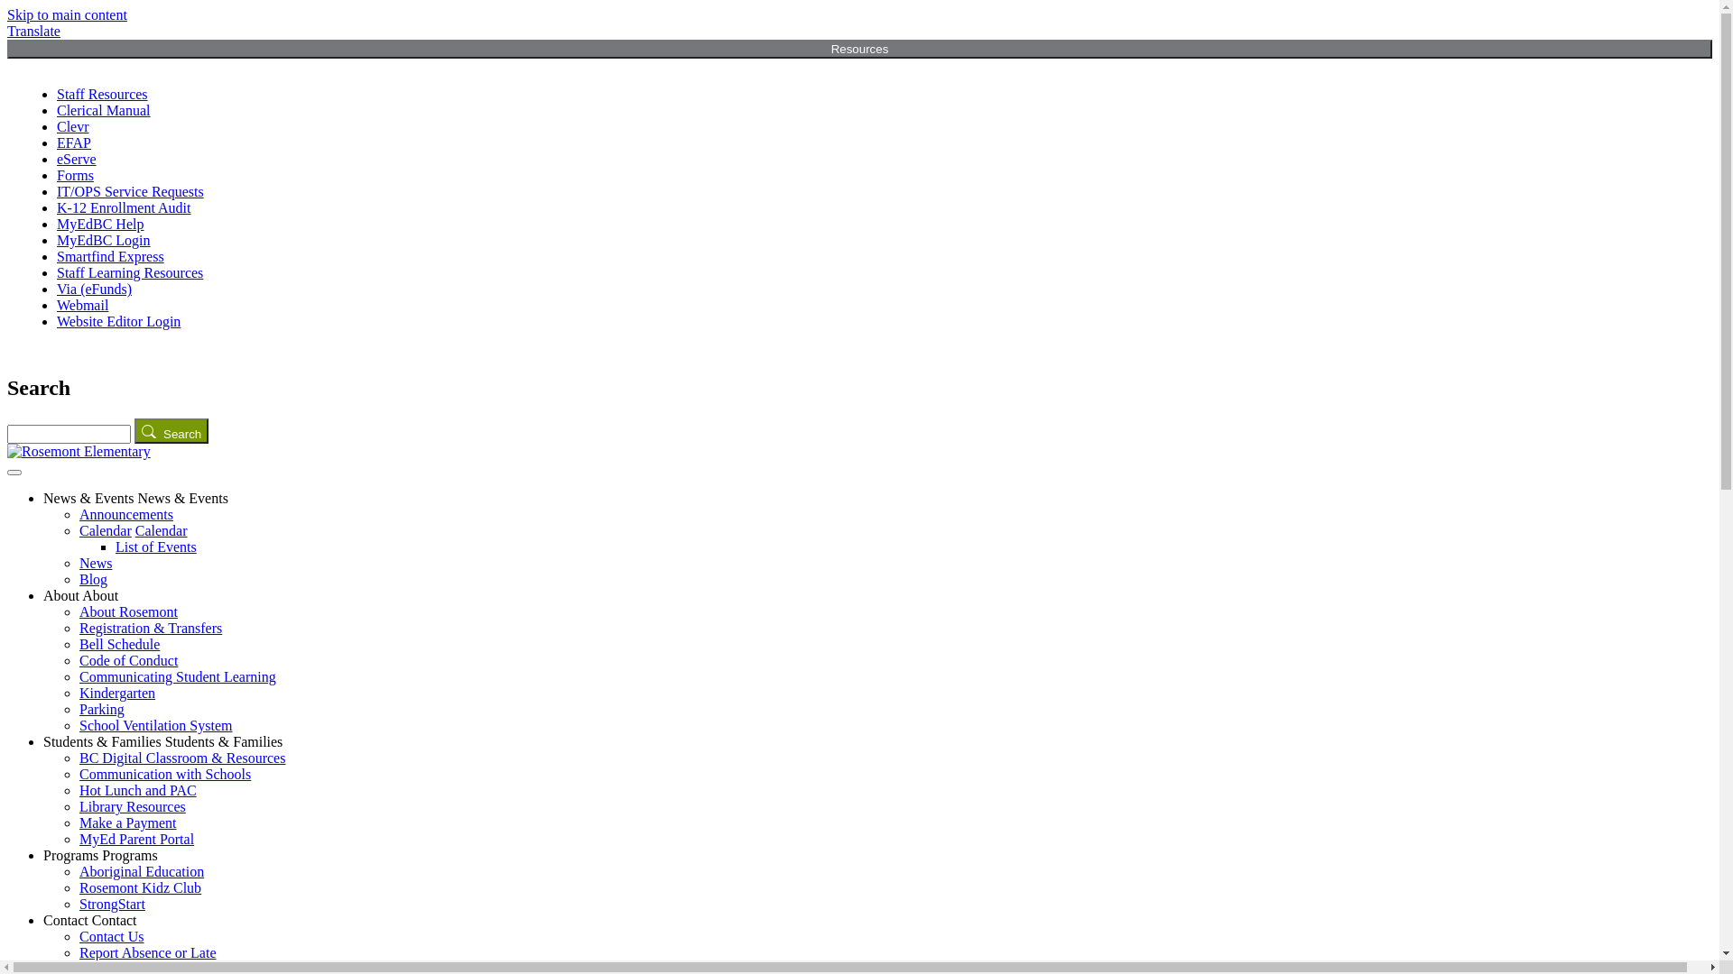 This screenshot has width=1733, height=974. Describe the element at coordinates (69, 435) in the screenshot. I see `Enter the terms you wish to search for.` at that location.